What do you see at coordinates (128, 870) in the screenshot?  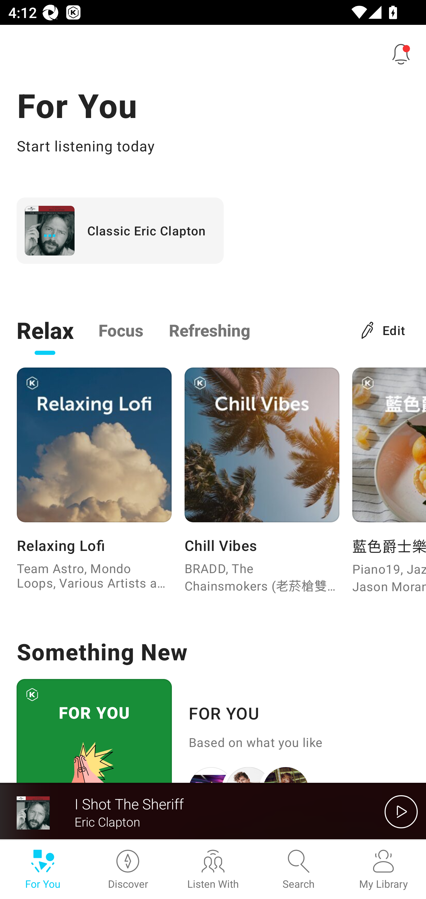 I see `Discover` at bounding box center [128, 870].